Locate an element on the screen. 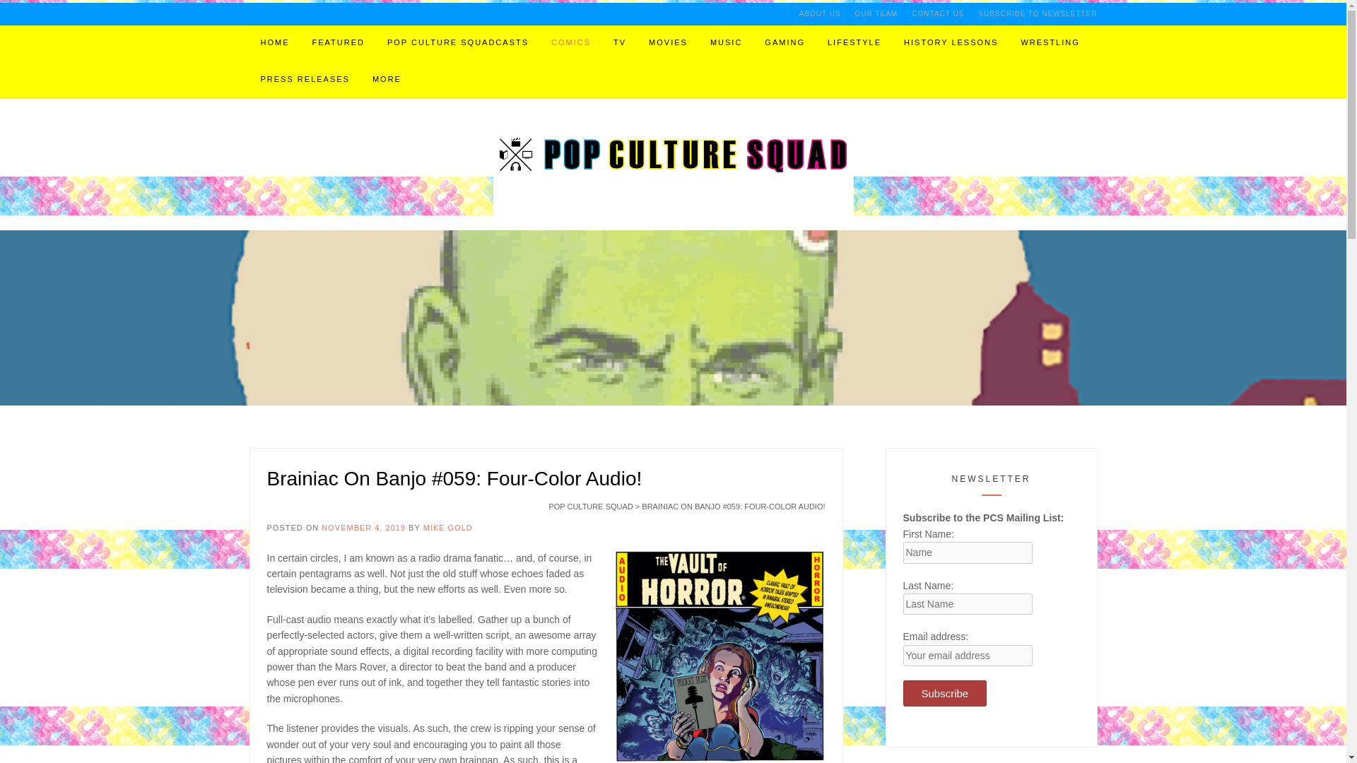  ABOUT US is located at coordinates (820, 13).